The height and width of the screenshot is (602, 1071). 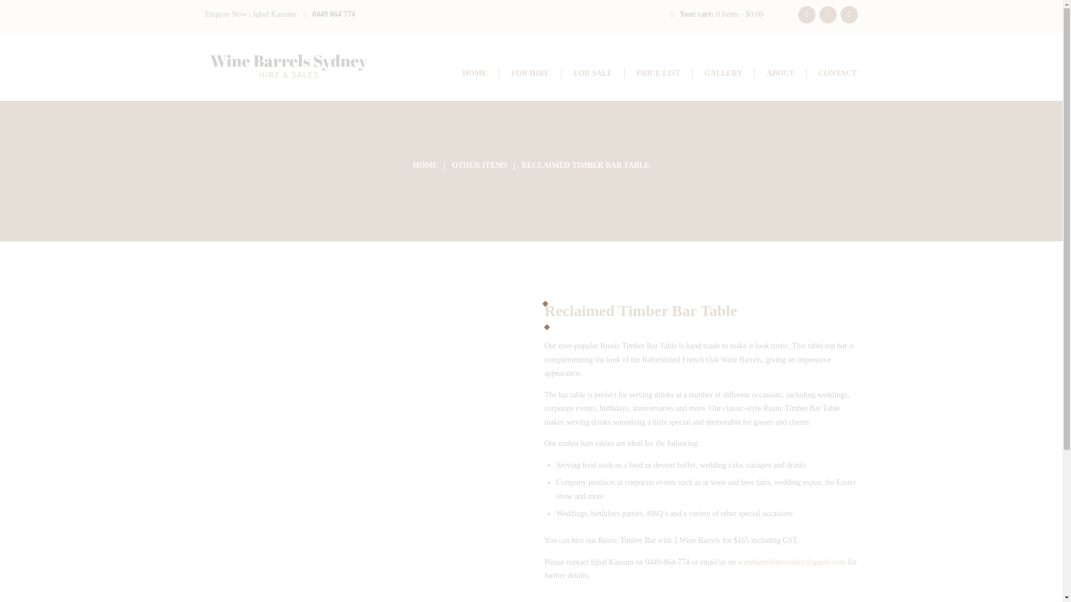 What do you see at coordinates (334, 14) in the screenshot?
I see `0449 864 774` at bounding box center [334, 14].